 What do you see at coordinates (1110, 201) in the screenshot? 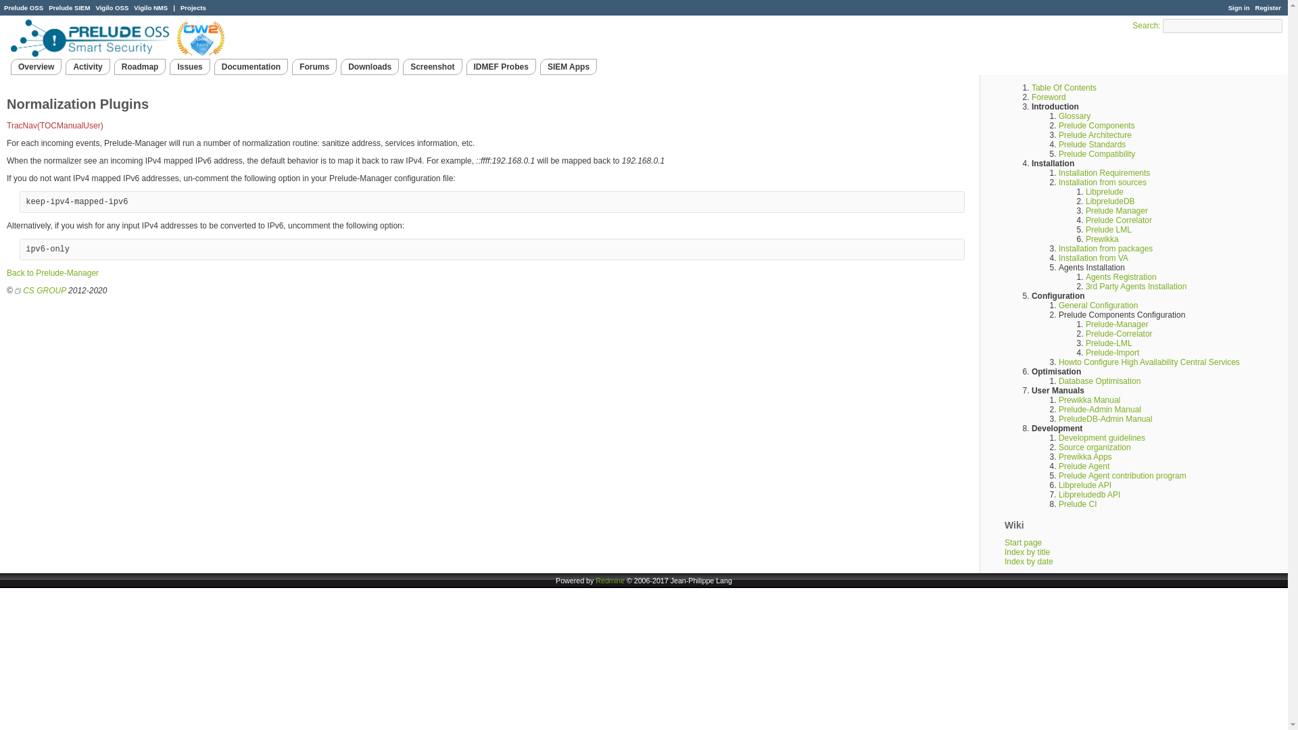
I see `LibpreludeDB` at bounding box center [1110, 201].